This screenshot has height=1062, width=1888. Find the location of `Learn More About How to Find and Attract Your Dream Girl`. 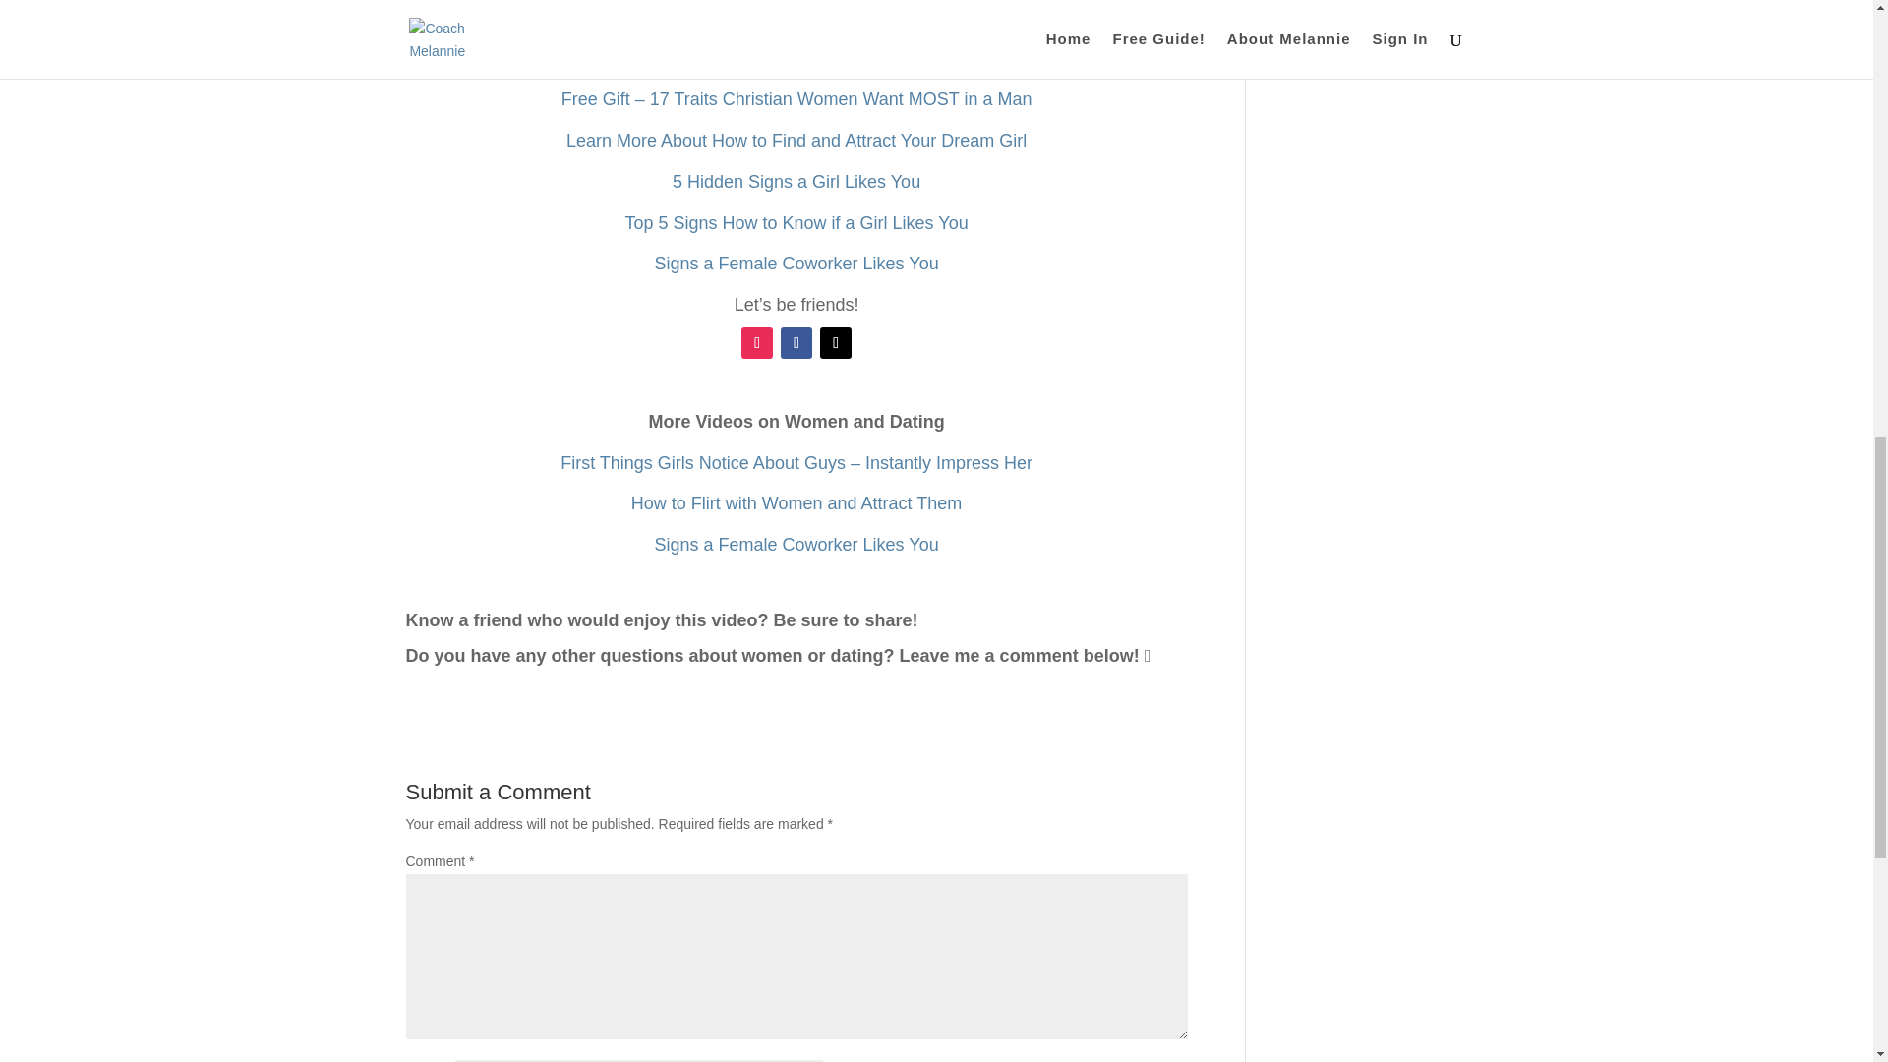

Learn More About How to Find and Attract Your Dream Girl is located at coordinates (796, 140).